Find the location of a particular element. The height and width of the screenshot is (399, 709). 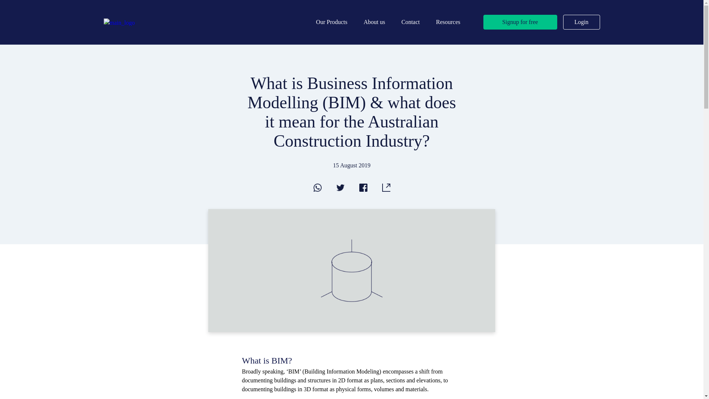

Login is located at coordinates (582, 22).